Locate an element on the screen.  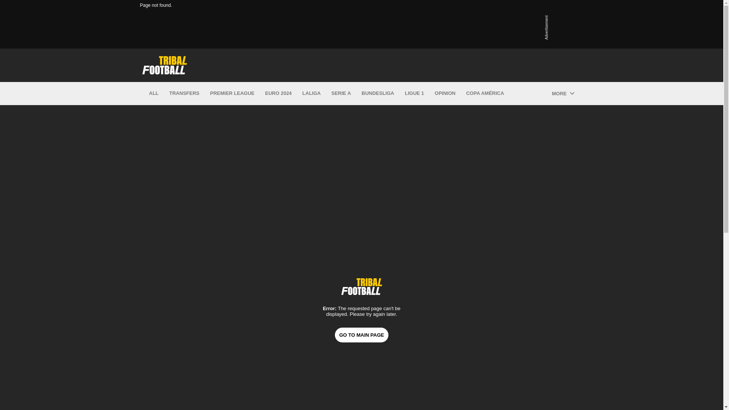
OPINION is located at coordinates (445, 93).